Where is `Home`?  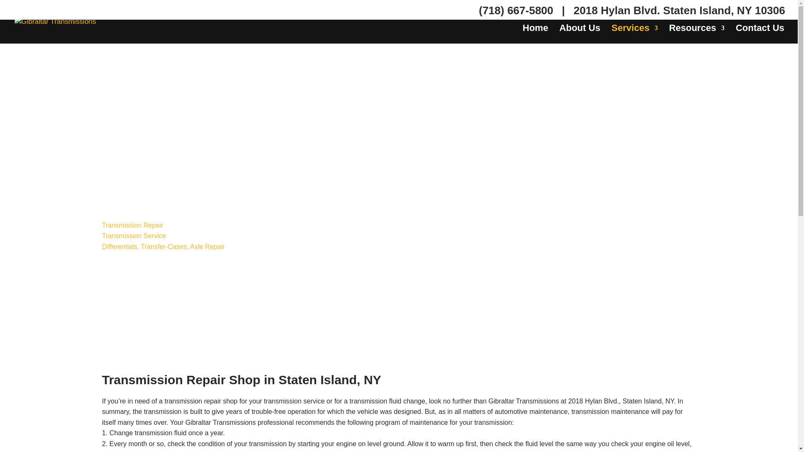
Home is located at coordinates (535, 34).